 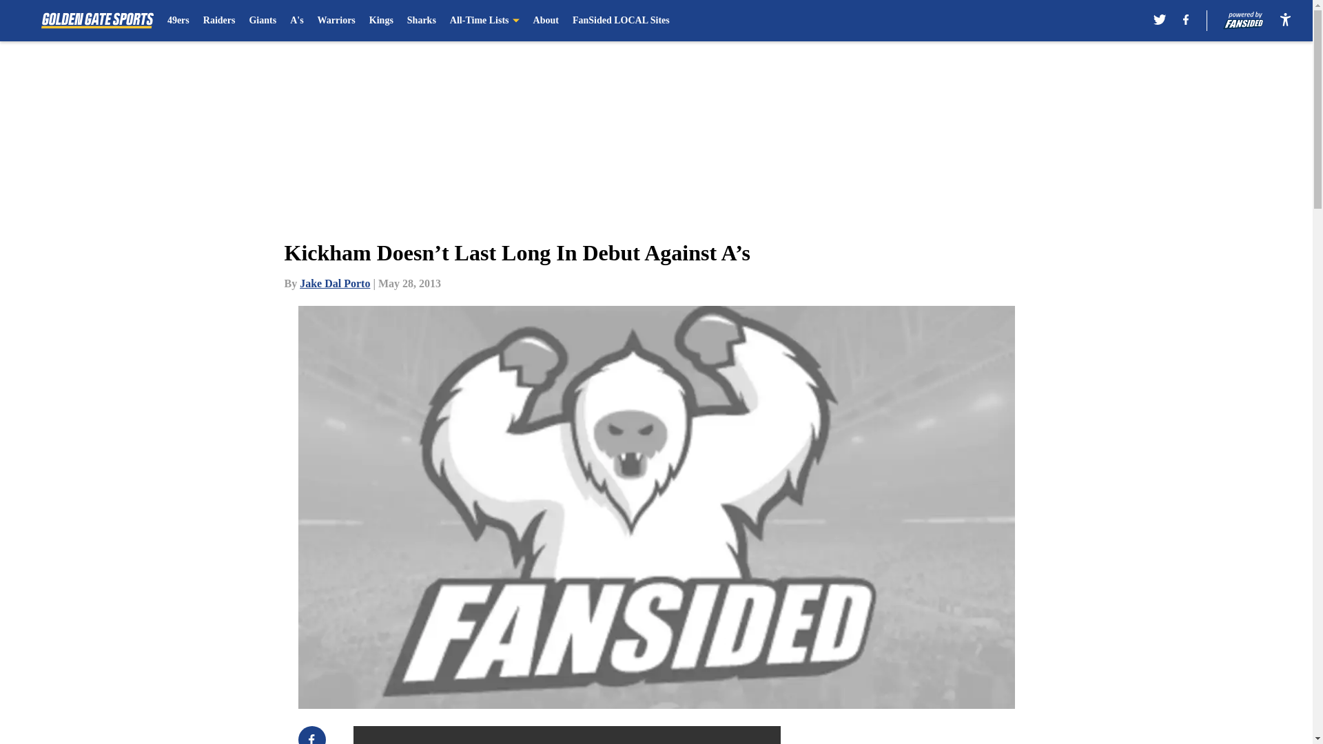 What do you see at coordinates (335, 283) in the screenshot?
I see `Jake Dal Porto` at bounding box center [335, 283].